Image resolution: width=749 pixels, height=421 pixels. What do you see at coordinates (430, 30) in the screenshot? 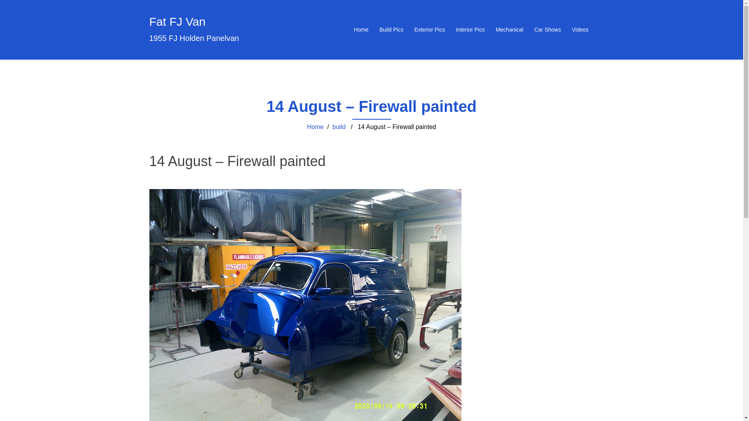
I see `Exterior Pics` at bounding box center [430, 30].